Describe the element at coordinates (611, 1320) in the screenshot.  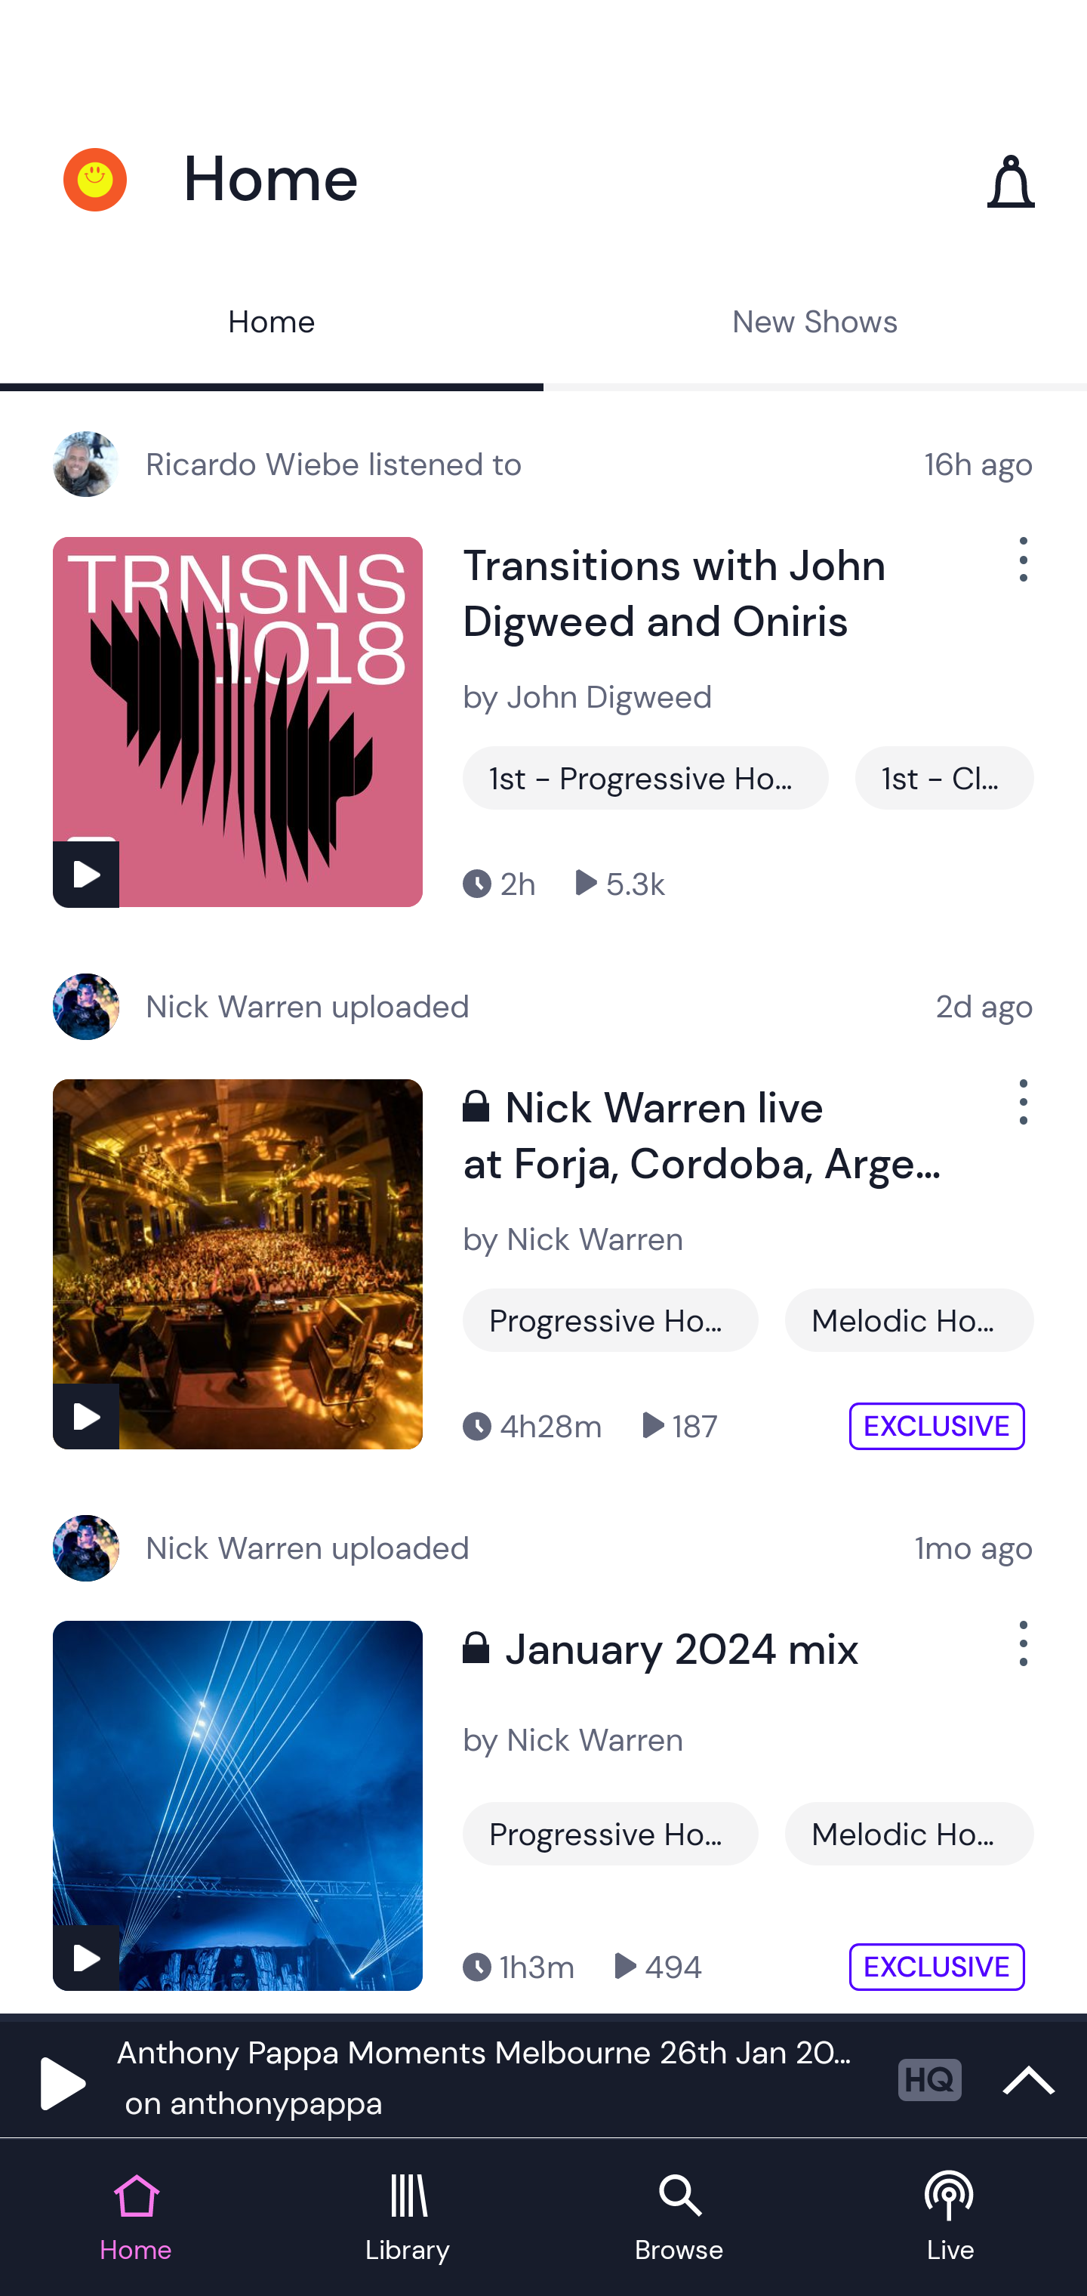
I see `Progressive House` at that location.